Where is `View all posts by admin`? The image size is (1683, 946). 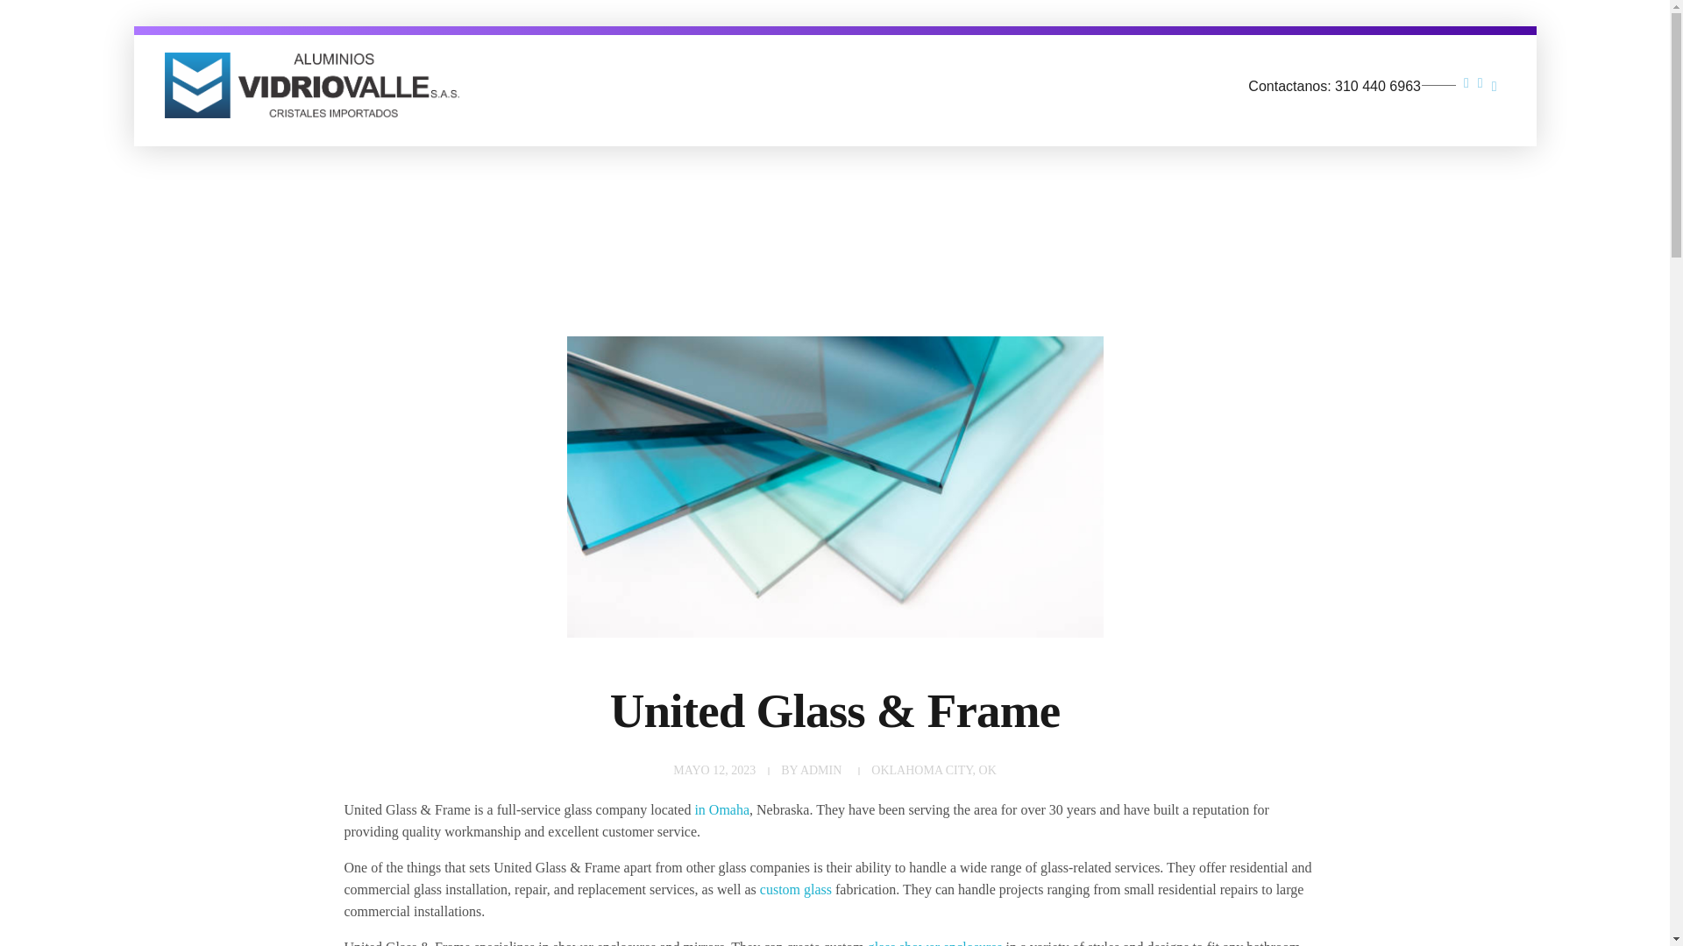 View all posts by admin is located at coordinates (820, 769).